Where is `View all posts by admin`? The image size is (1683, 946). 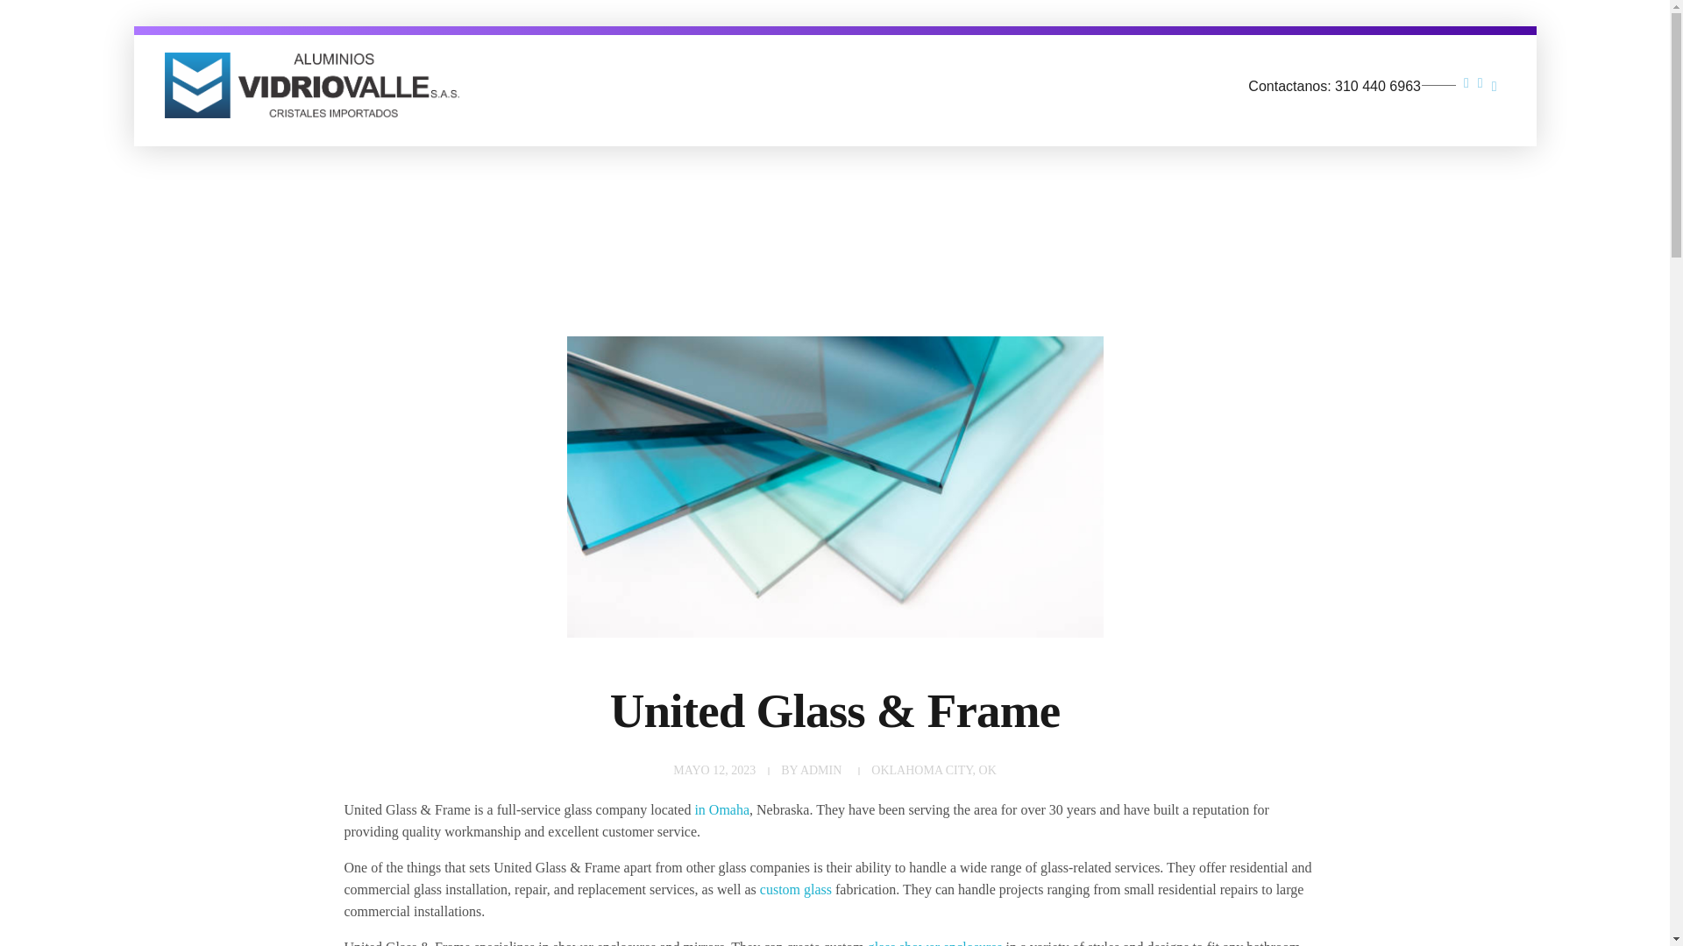 View all posts by admin is located at coordinates (820, 769).